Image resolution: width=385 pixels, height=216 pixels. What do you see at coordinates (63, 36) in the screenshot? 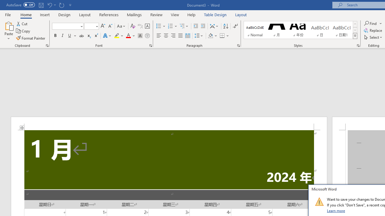
I see `Italic` at bounding box center [63, 36].